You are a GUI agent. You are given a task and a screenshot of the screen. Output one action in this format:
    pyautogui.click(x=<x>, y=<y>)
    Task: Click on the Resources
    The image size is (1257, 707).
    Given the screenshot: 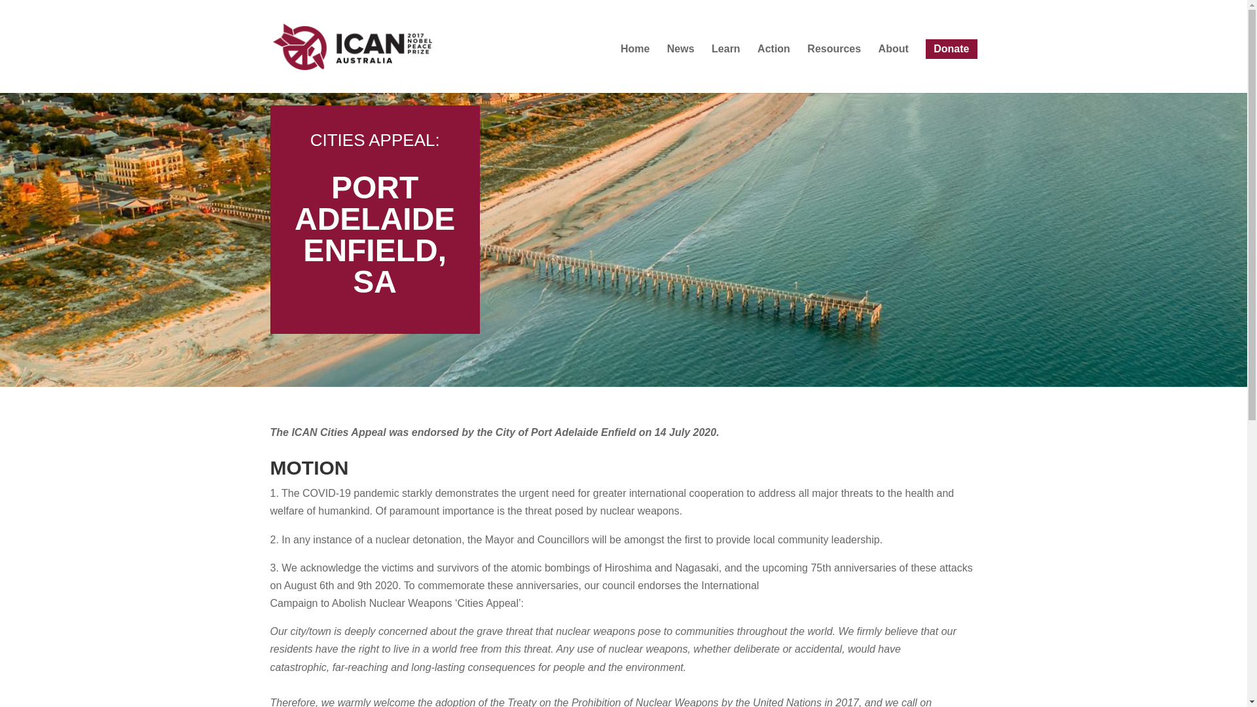 What is the action you would take?
    pyautogui.click(x=834, y=68)
    